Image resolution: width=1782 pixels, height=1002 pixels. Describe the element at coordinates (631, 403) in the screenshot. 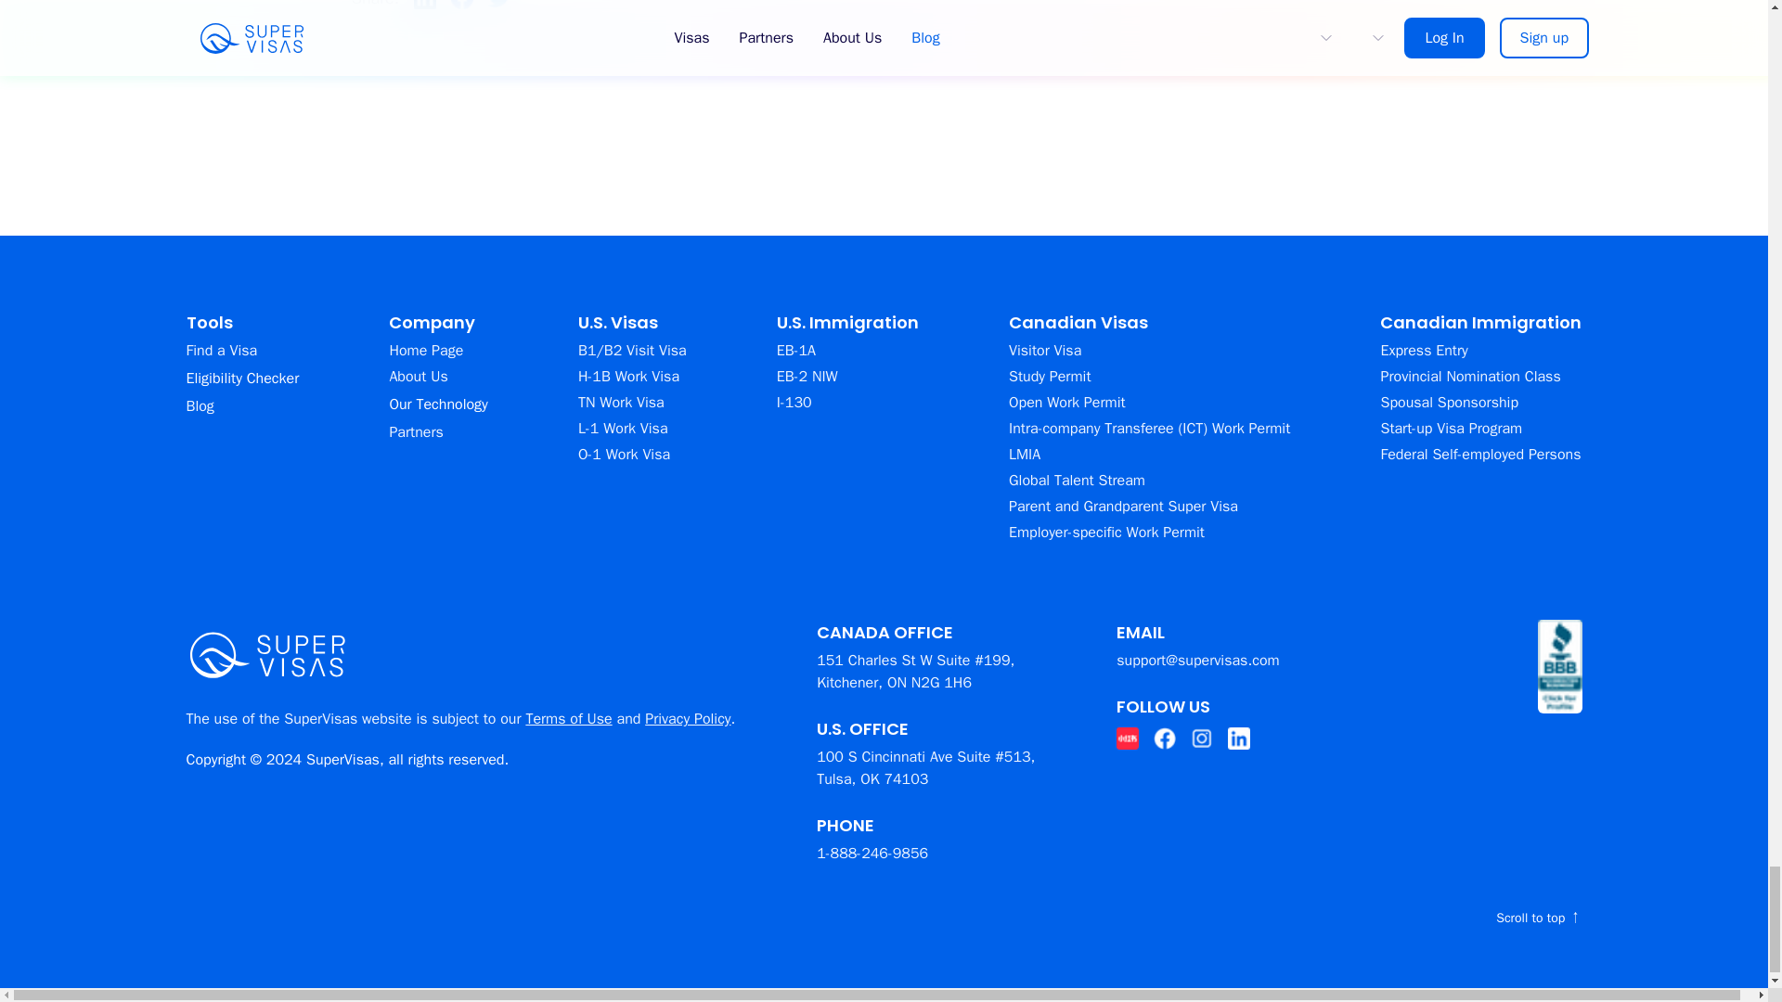

I see `TN Work Visa` at that location.